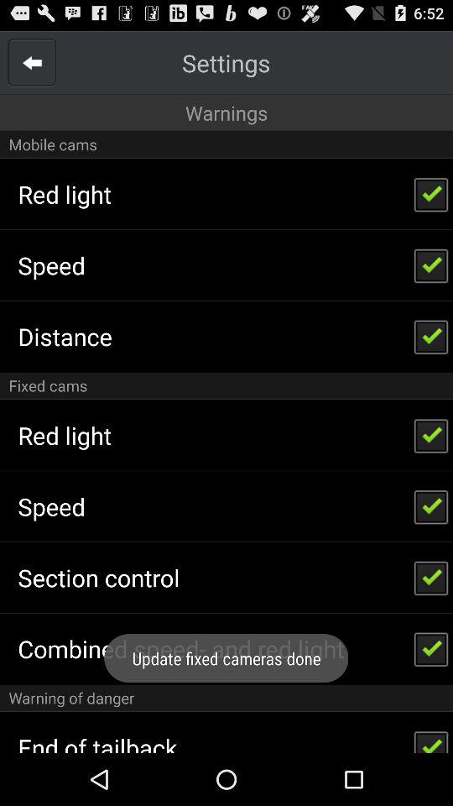 This screenshot has height=806, width=453. Describe the element at coordinates (431, 435) in the screenshot. I see `select the fourth check box button in the page` at that location.